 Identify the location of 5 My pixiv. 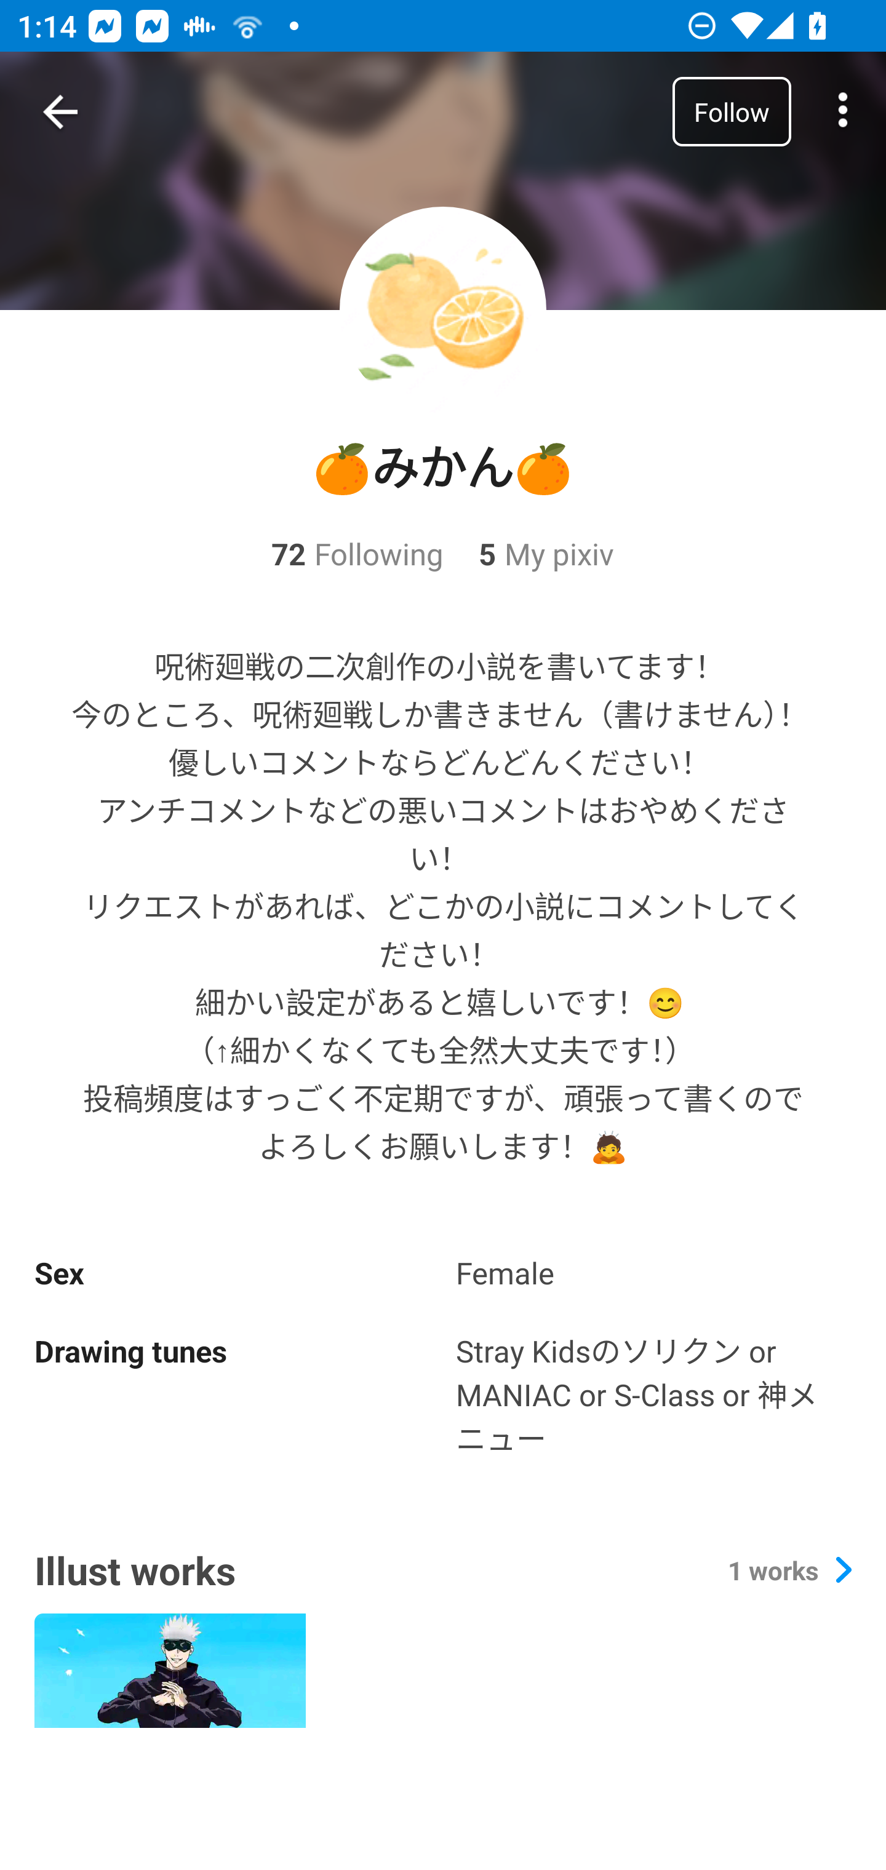
(529, 554).